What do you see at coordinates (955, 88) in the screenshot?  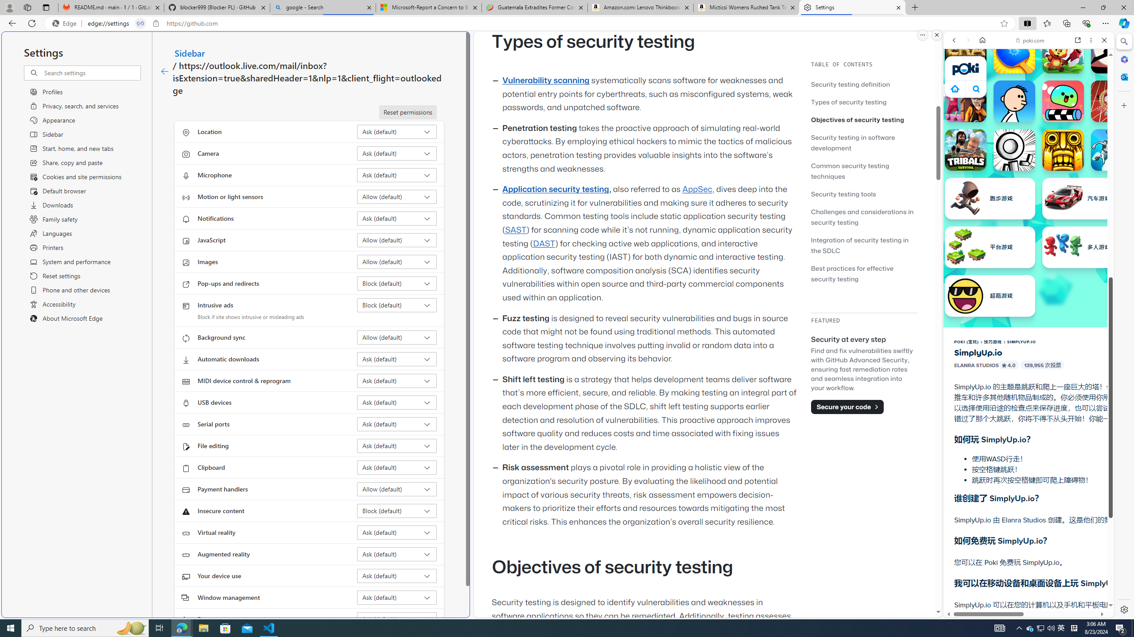 I see `Class: aprWdaSScyiJf4Jvmsx9` at bounding box center [955, 88].